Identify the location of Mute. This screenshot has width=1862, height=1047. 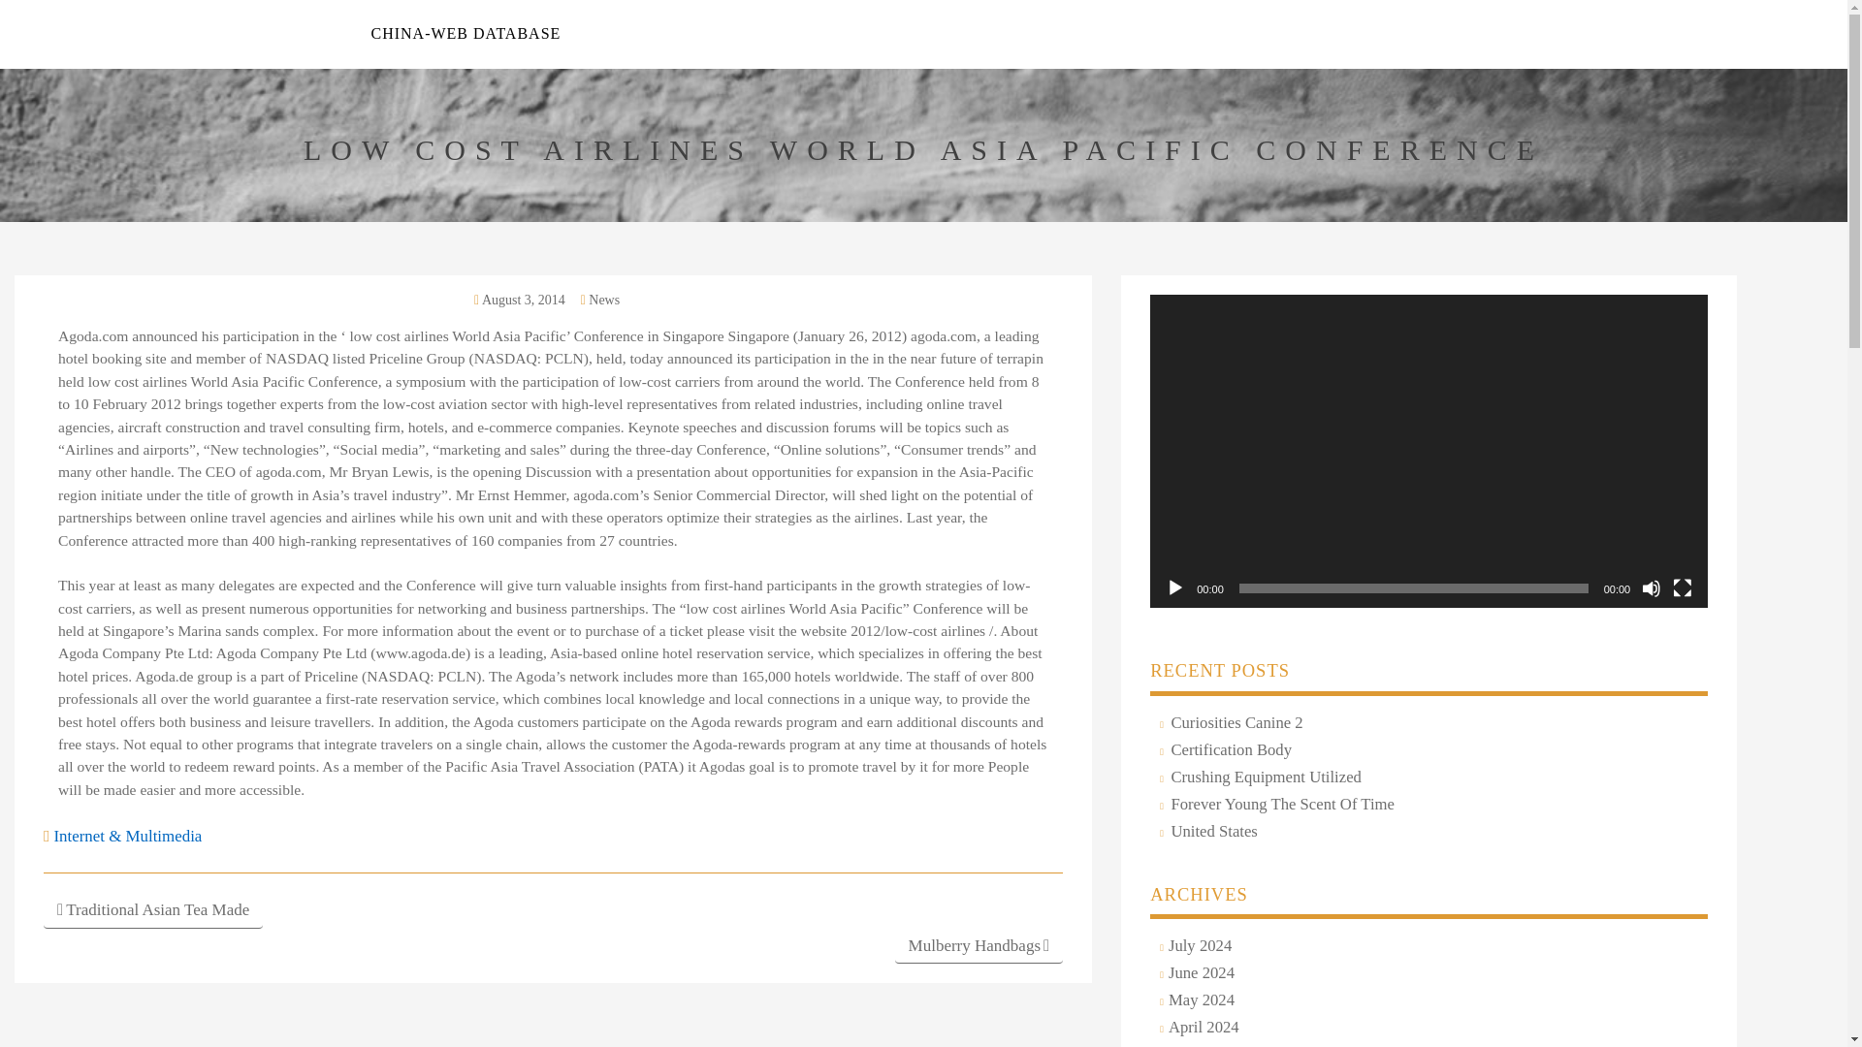
(1651, 587).